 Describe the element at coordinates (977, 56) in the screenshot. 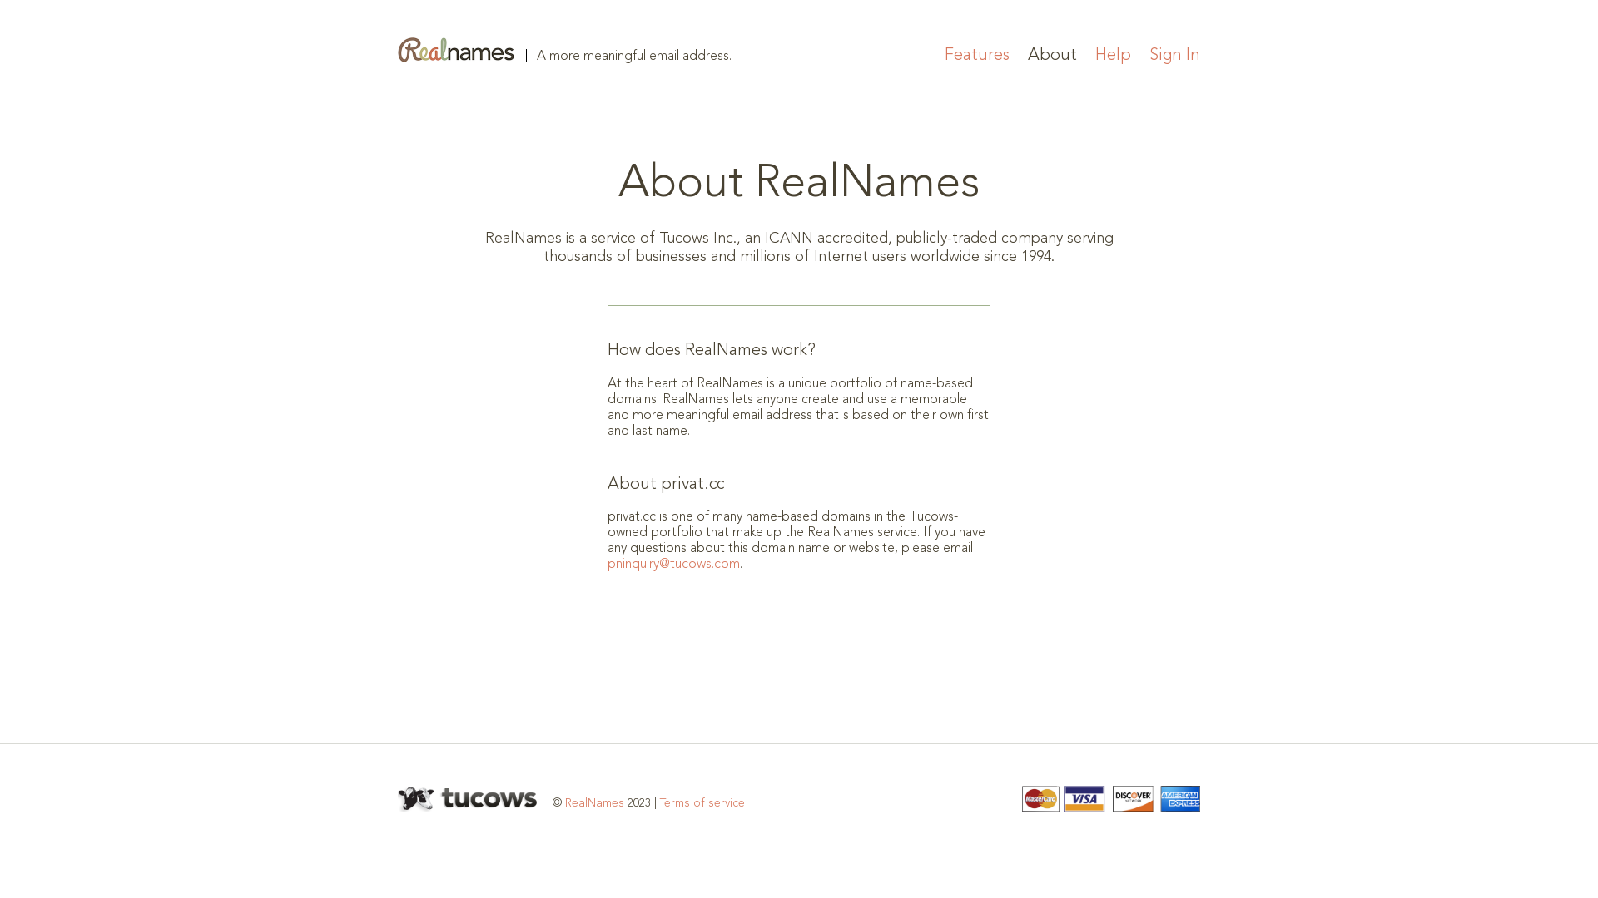

I see `Features` at that location.